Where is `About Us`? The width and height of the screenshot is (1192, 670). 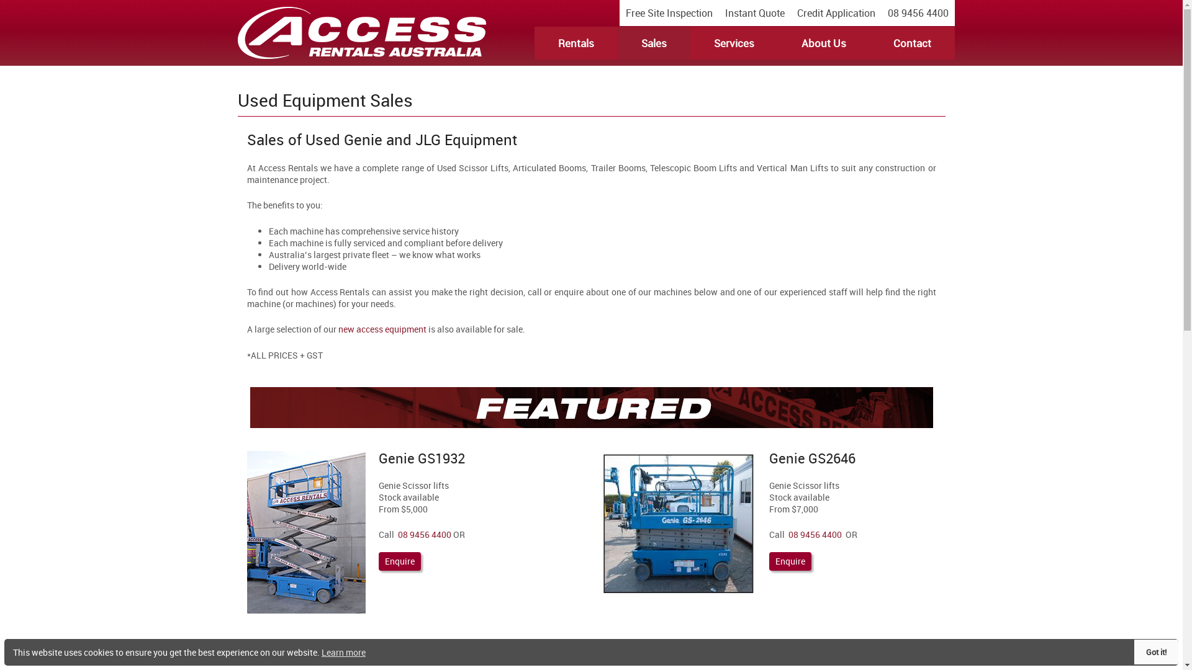 About Us is located at coordinates (823, 43).